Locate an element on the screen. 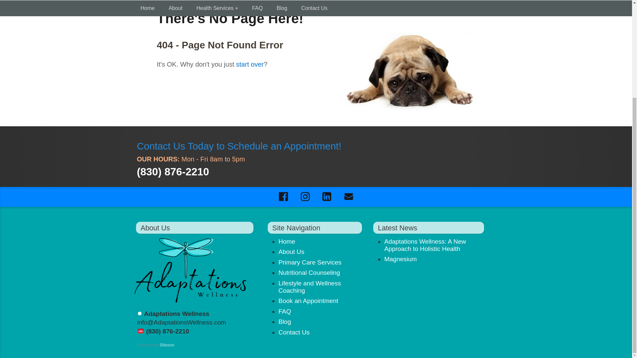  Adaptations Wellness: A New Approach to Holistic Health is located at coordinates (425, 245).